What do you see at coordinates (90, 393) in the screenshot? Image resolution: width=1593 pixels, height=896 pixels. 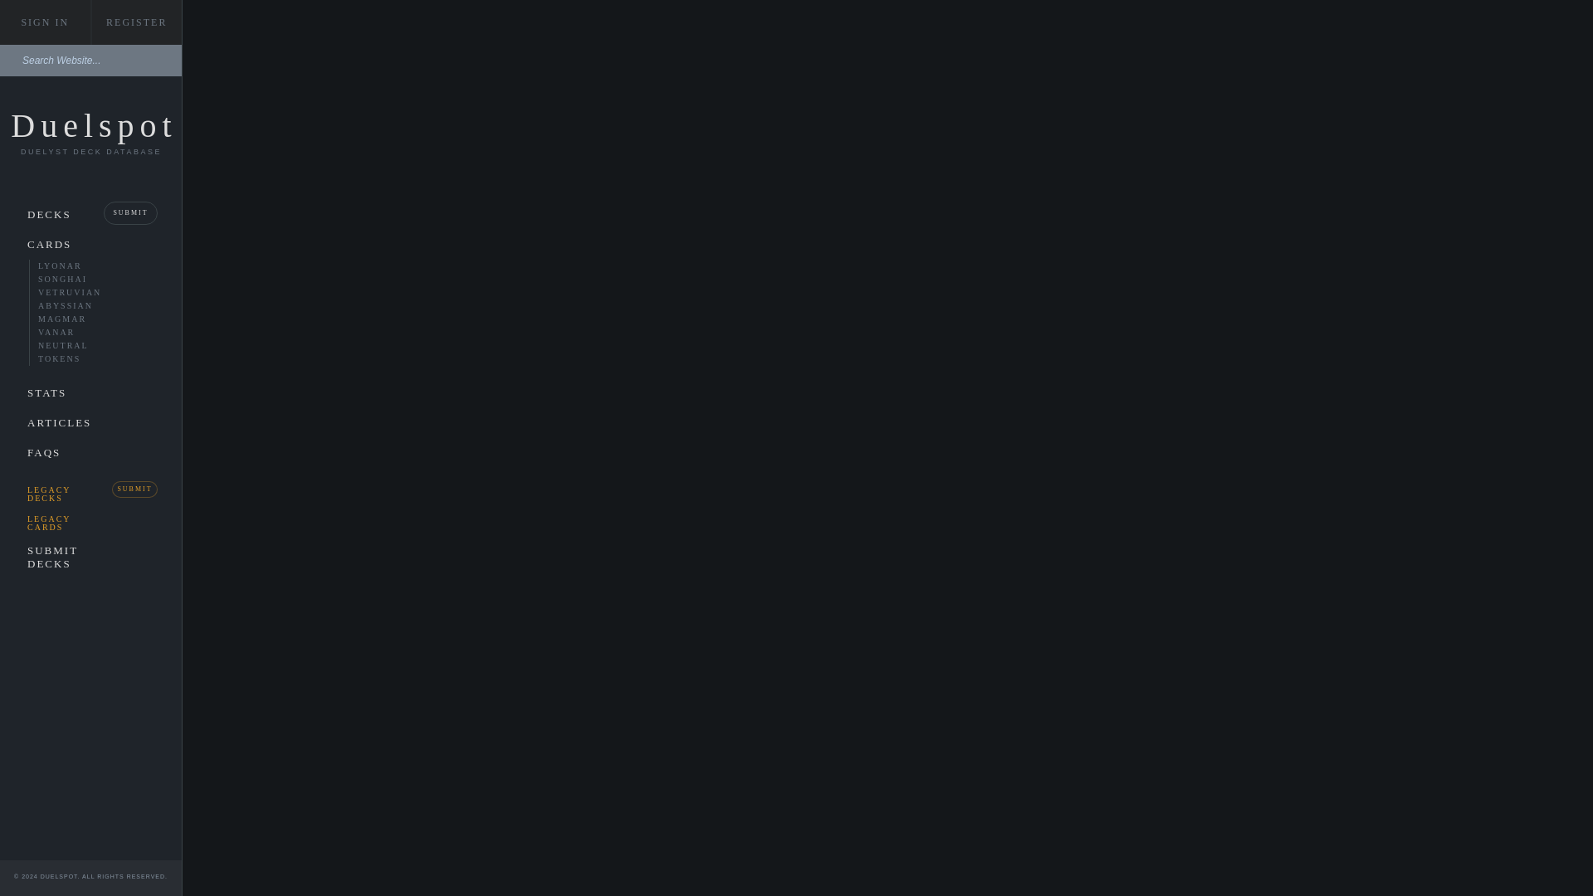 I see `STATS` at bounding box center [90, 393].